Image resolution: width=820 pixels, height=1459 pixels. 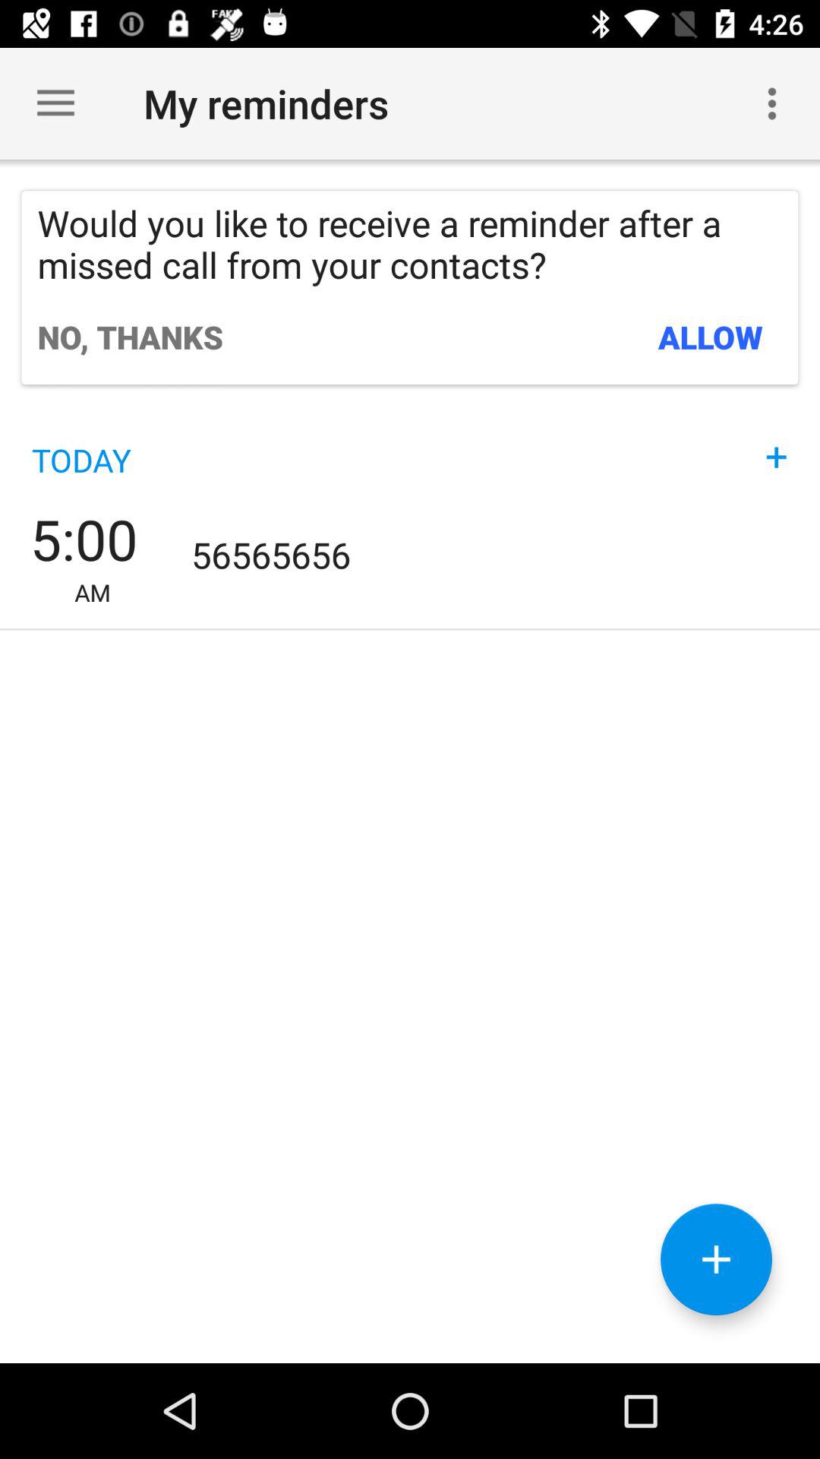 I want to click on tap icon above the 56565656 item, so click(x=777, y=441).